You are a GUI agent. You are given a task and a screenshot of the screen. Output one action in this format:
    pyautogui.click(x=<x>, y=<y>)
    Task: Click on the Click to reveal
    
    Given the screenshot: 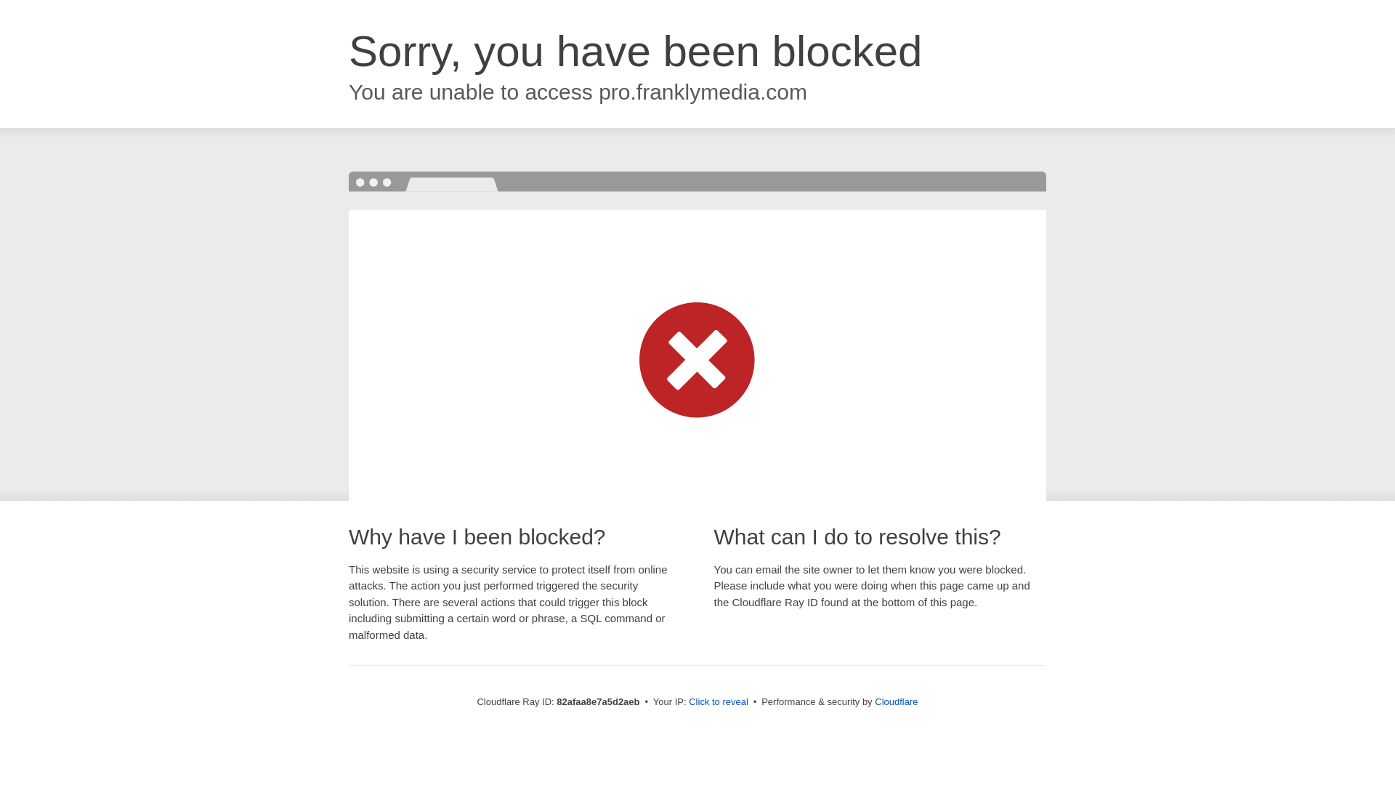 What is the action you would take?
    pyautogui.click(x=719, y=702)
    